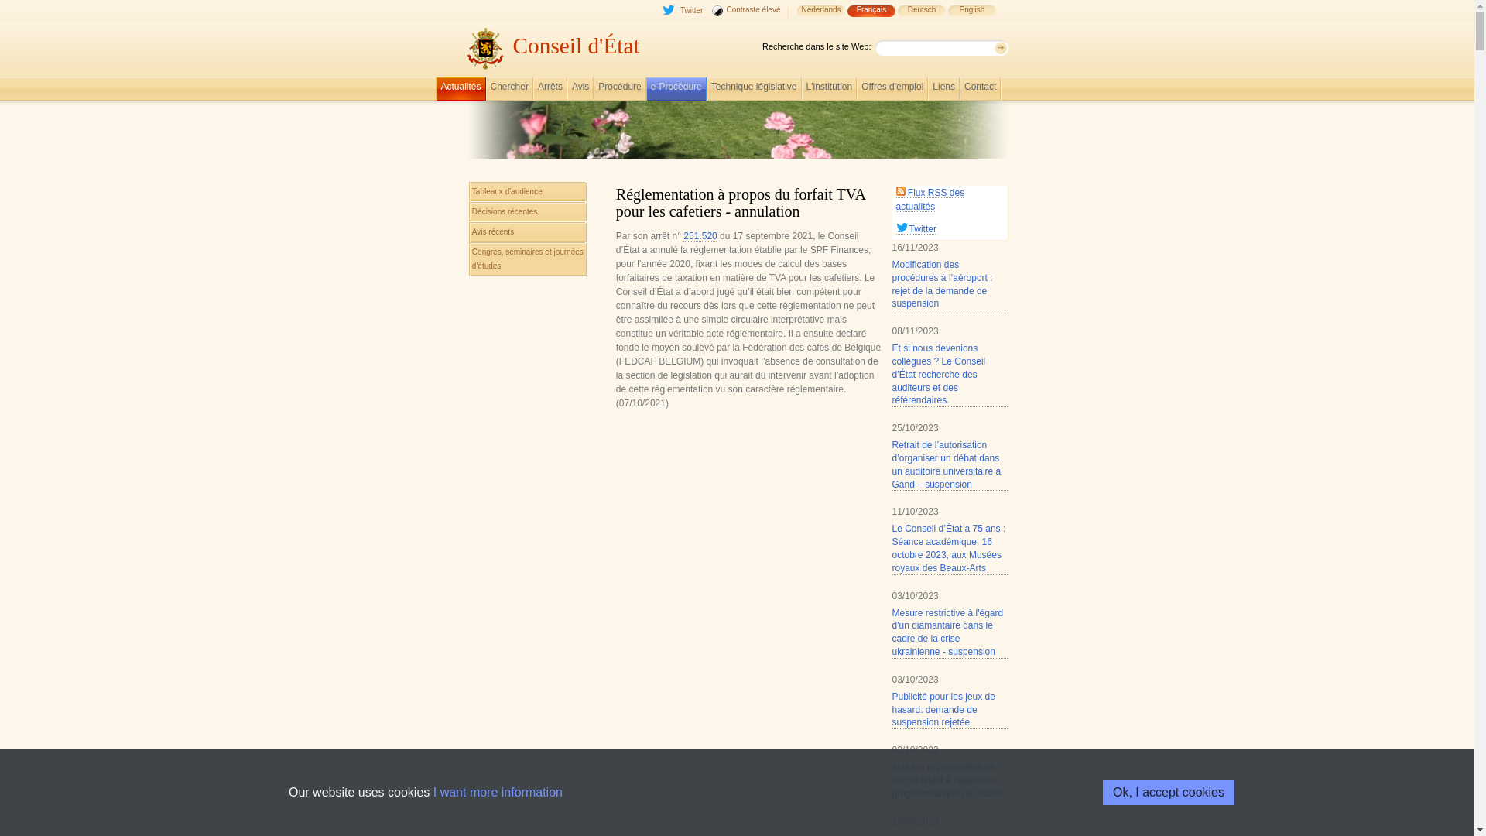 The height and width of the screenshot is (836, 1486). What do you see at coordinates (509, 91) in the screenshot?
I see `Chercher` at bounding box center [509, 91].